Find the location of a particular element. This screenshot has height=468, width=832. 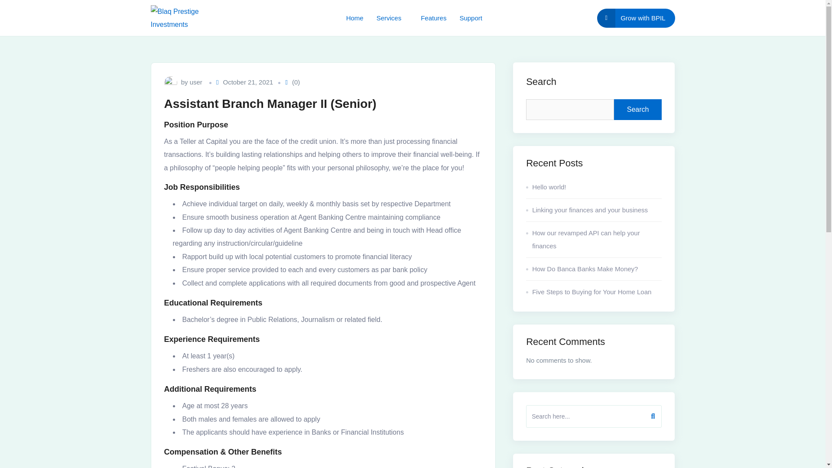

Five Steps to Buying for Your Home Loan is located at coordinates (594, 289).